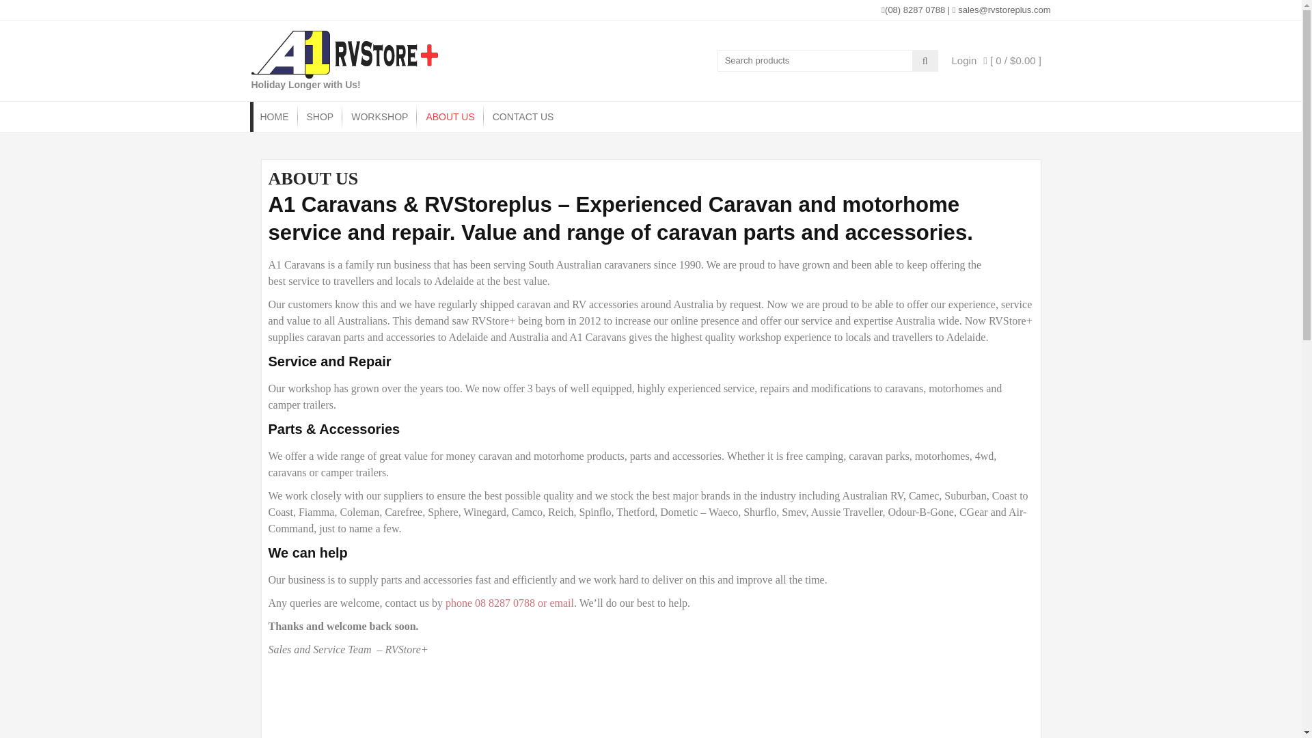  I want to click on SHOP, so click(320, 117).